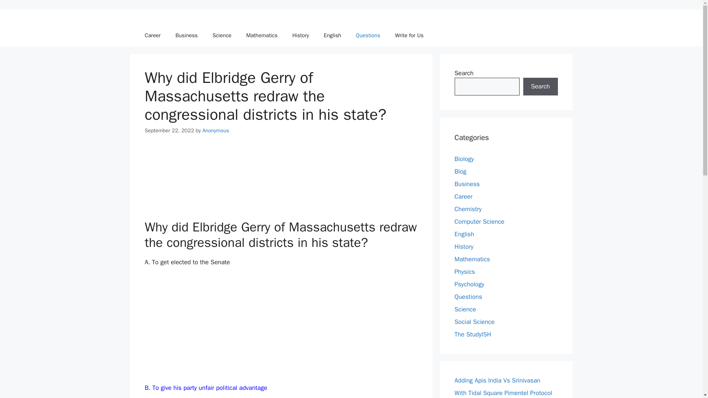 Image resolution: width=708 pixels, height=398 pixels. What do you see at coordinates (460, 171) in the screenshot?
I see `Blog` at bounding box center [460, 171].